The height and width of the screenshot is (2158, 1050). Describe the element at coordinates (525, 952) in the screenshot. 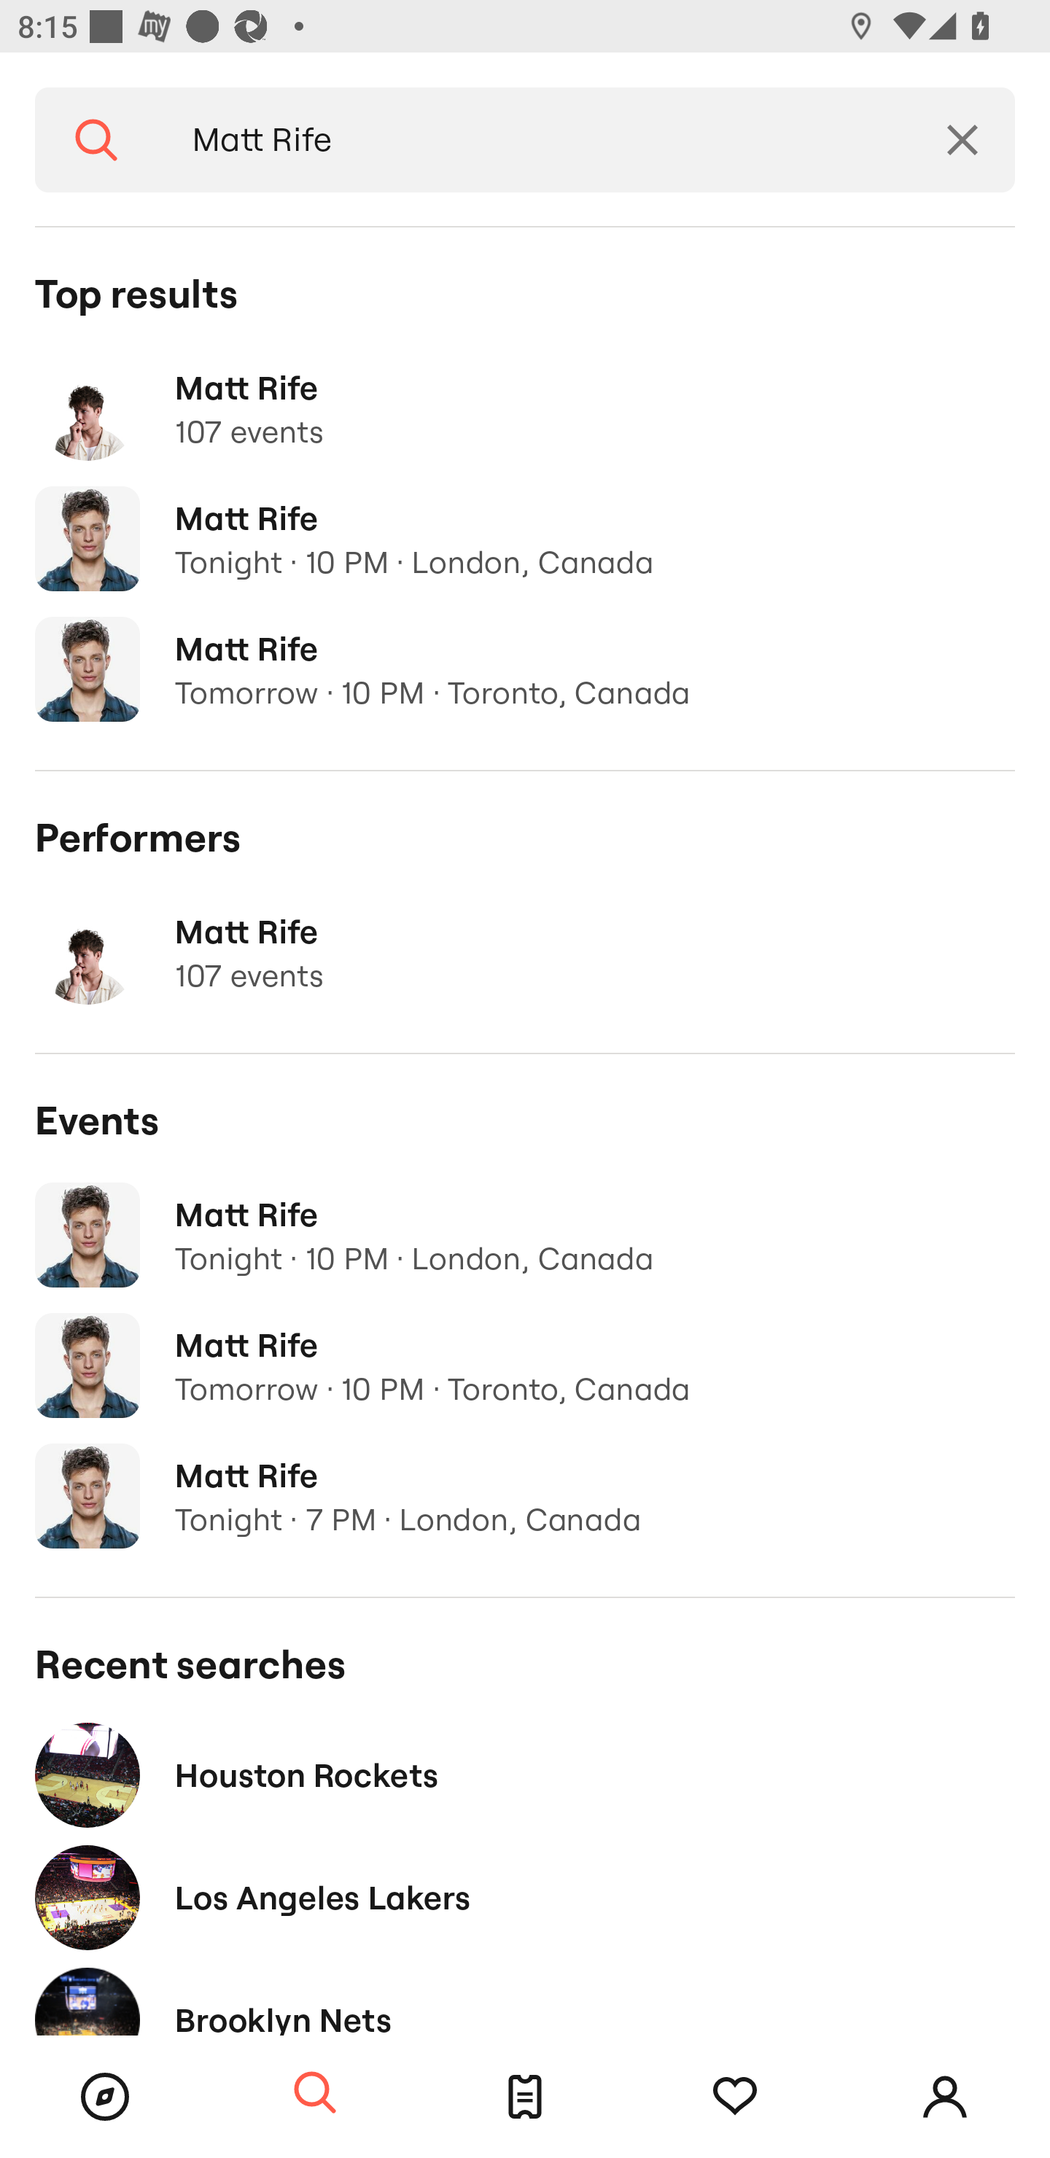

I see `Matt Rife 107 events` at that location.